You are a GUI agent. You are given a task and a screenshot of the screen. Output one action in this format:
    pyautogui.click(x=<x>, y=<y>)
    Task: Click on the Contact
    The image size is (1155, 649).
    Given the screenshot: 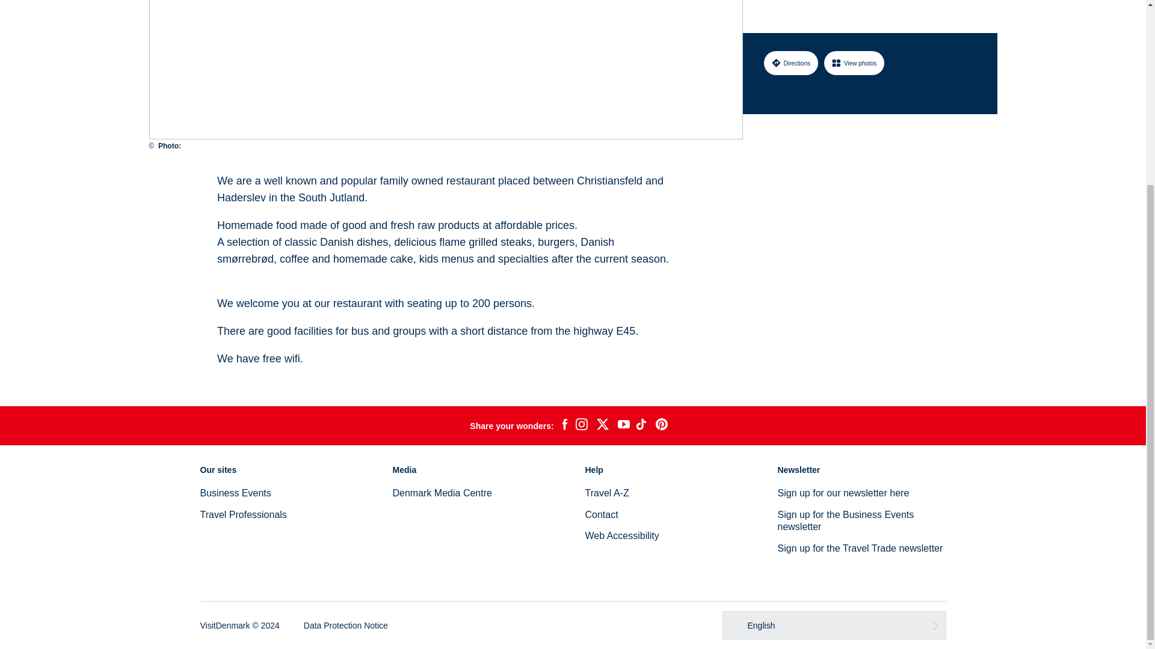 What is the action you would take?
    pyautogui.click(x=601, y=514)
    